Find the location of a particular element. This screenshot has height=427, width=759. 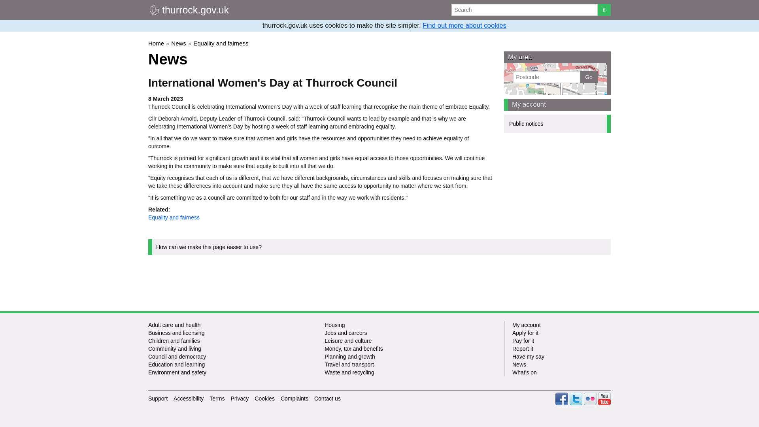

Home is located at coordinates (156, 43).